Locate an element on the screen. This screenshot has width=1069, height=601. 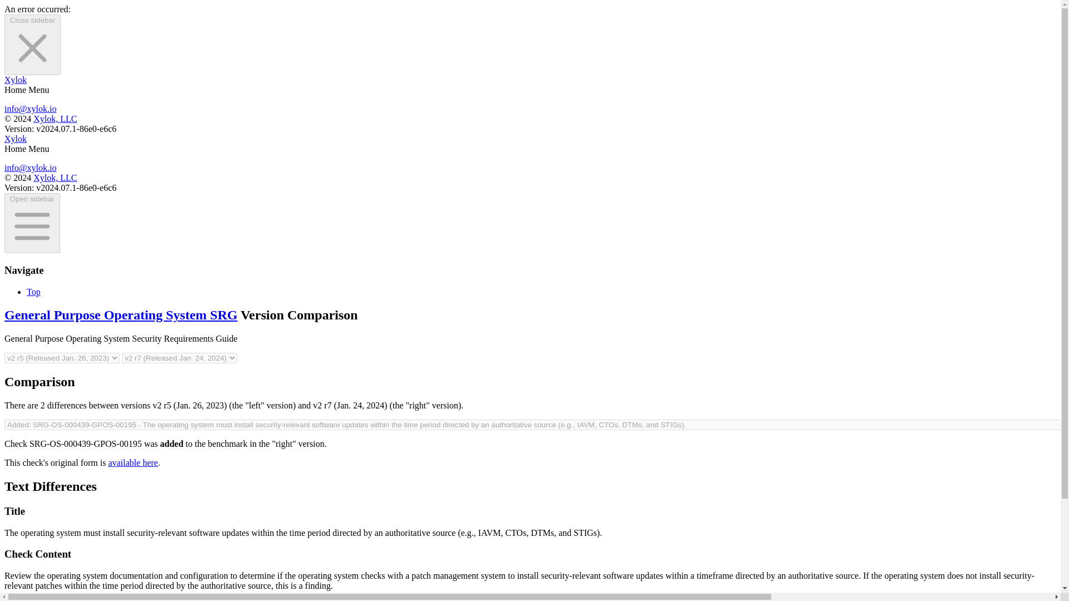
Xylok, LLC is located at coordinates (55, 119).